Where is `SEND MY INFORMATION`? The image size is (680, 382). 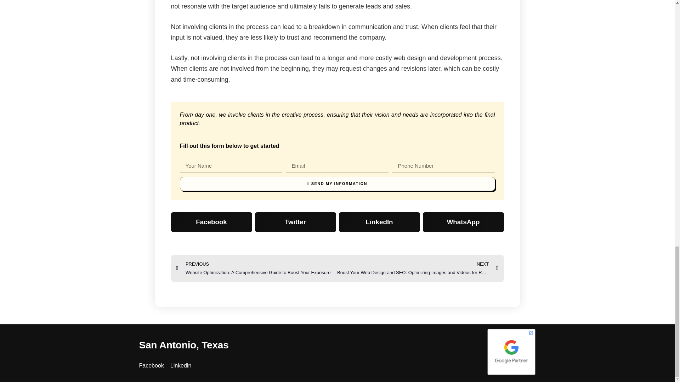
SEND MY INFORMATION is located at coordinates (337, 184).